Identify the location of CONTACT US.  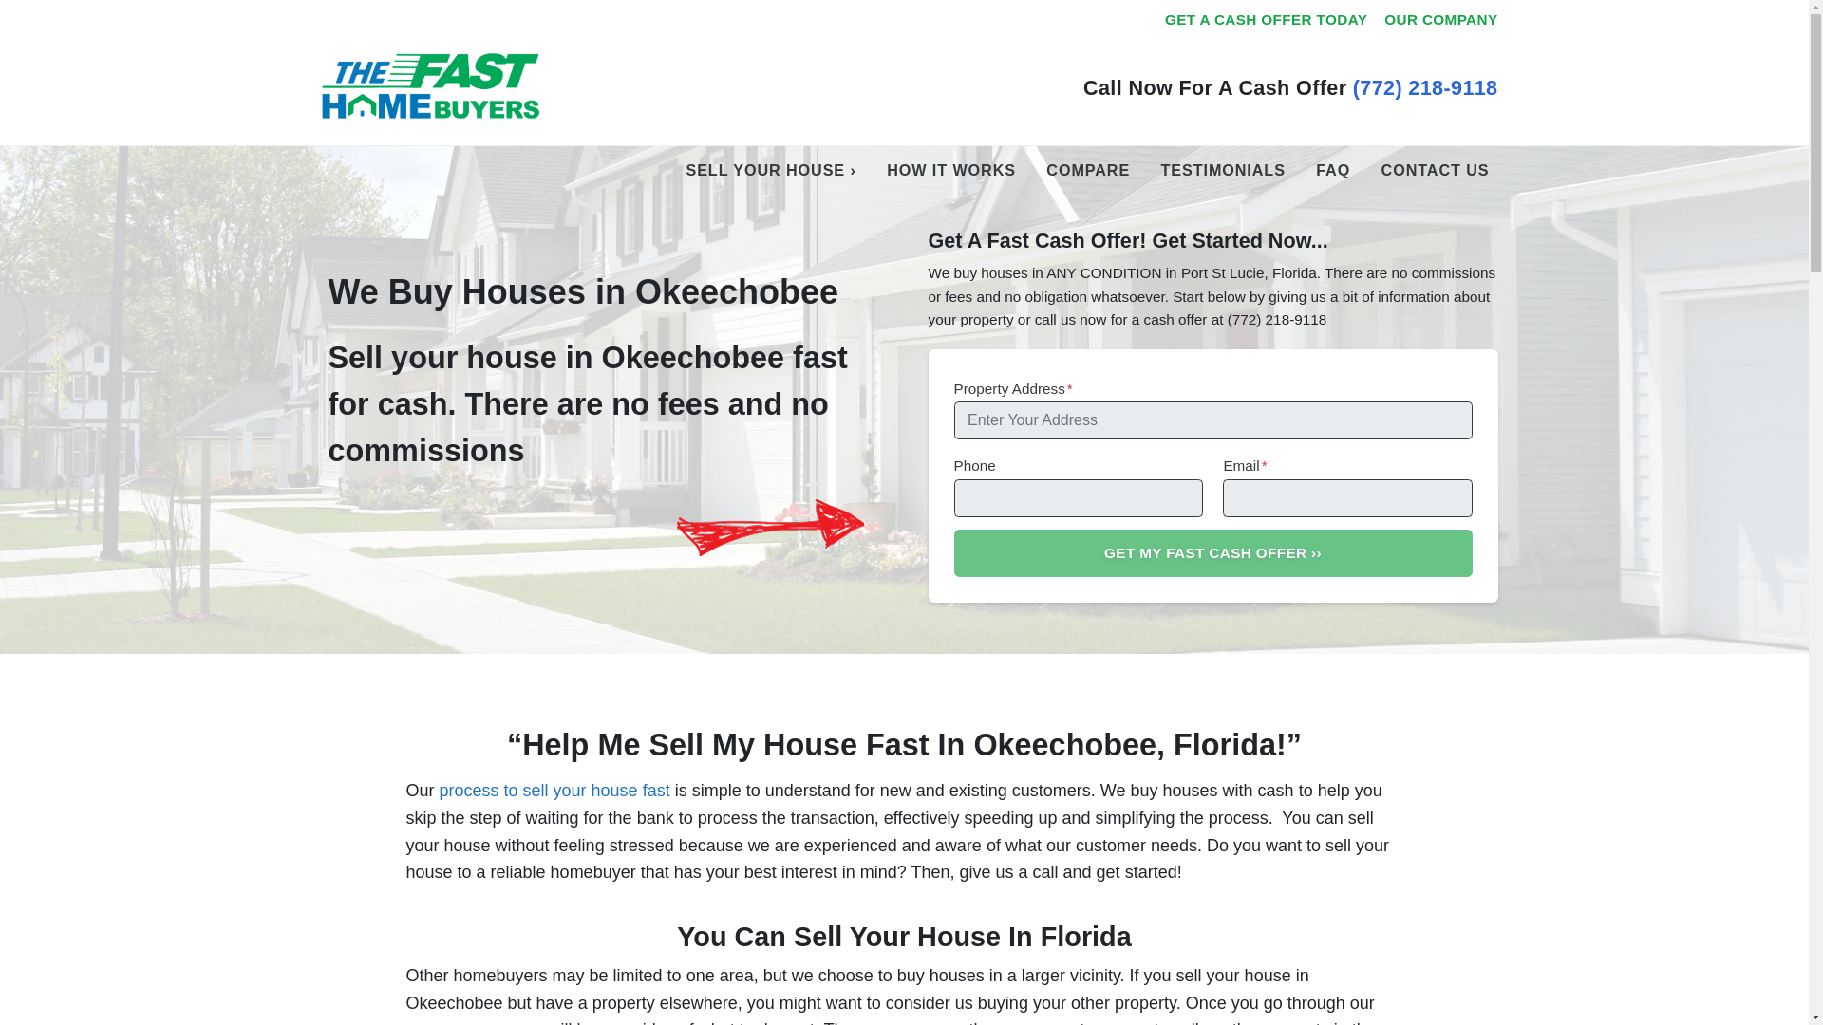
(1436, 171).